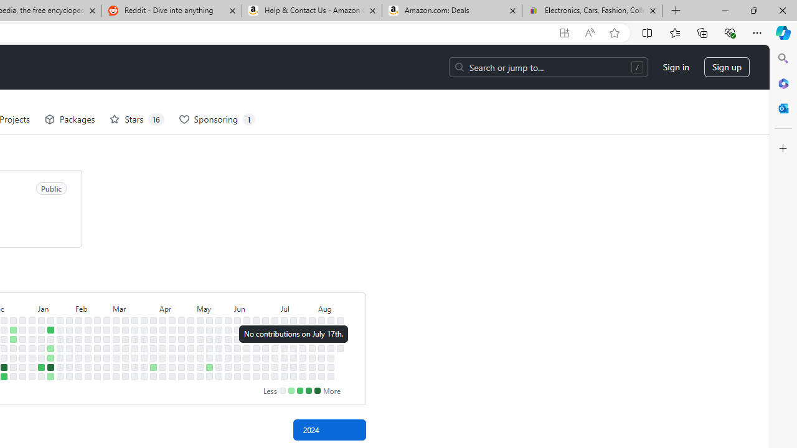  What do you see at coordinates (50, 338) in the screenshot?
I see `No contributions on January 16th.` at bounding box center [50, 338].